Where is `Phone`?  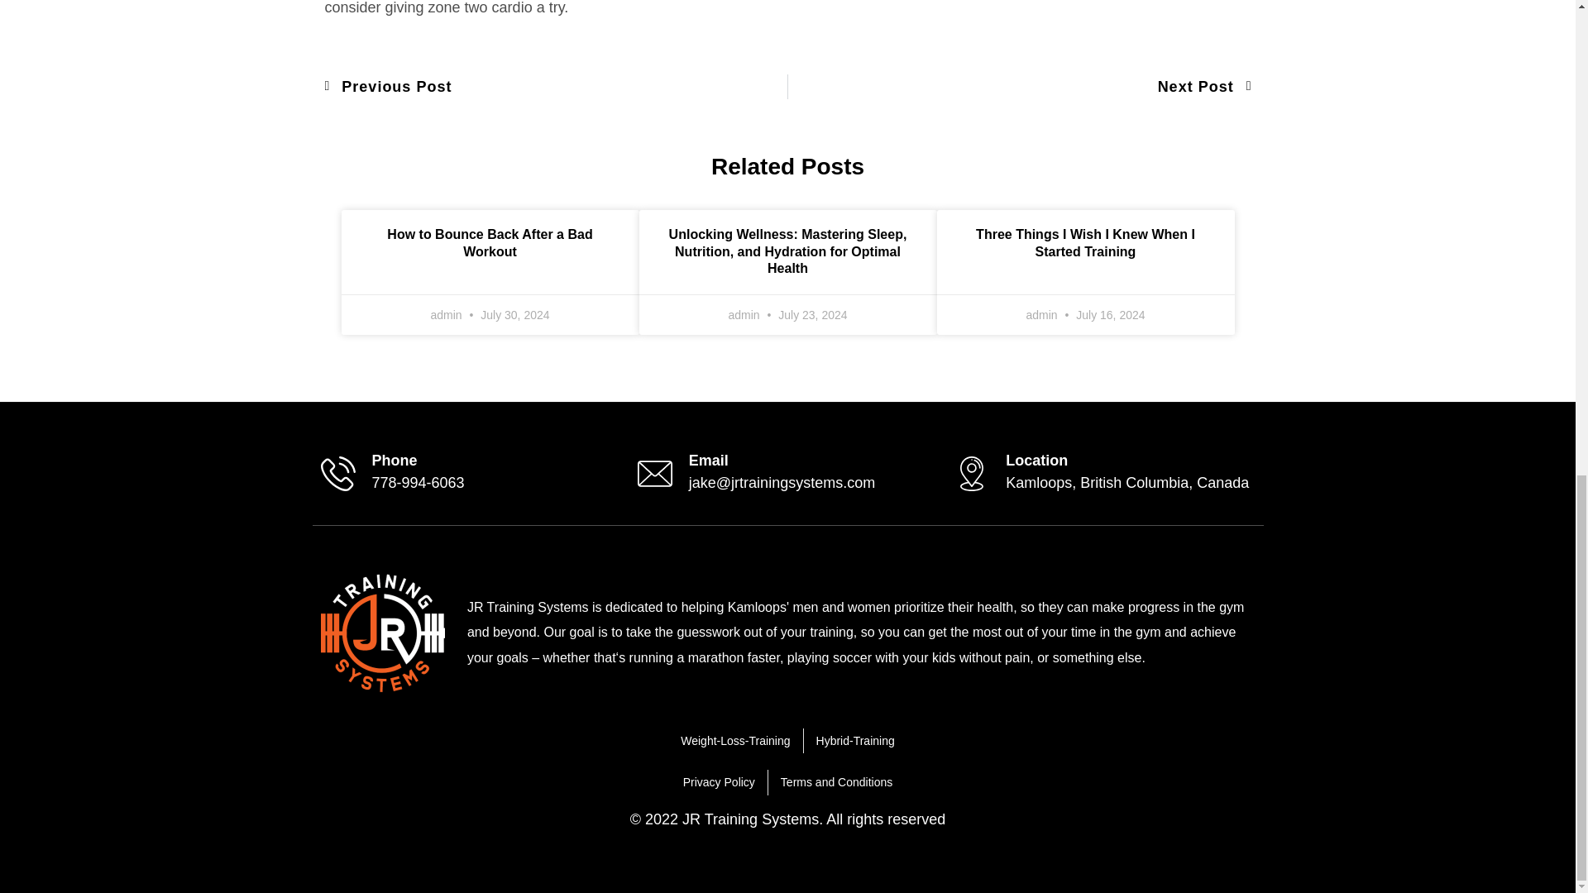
Phone is located at coordinates (1019, 86).